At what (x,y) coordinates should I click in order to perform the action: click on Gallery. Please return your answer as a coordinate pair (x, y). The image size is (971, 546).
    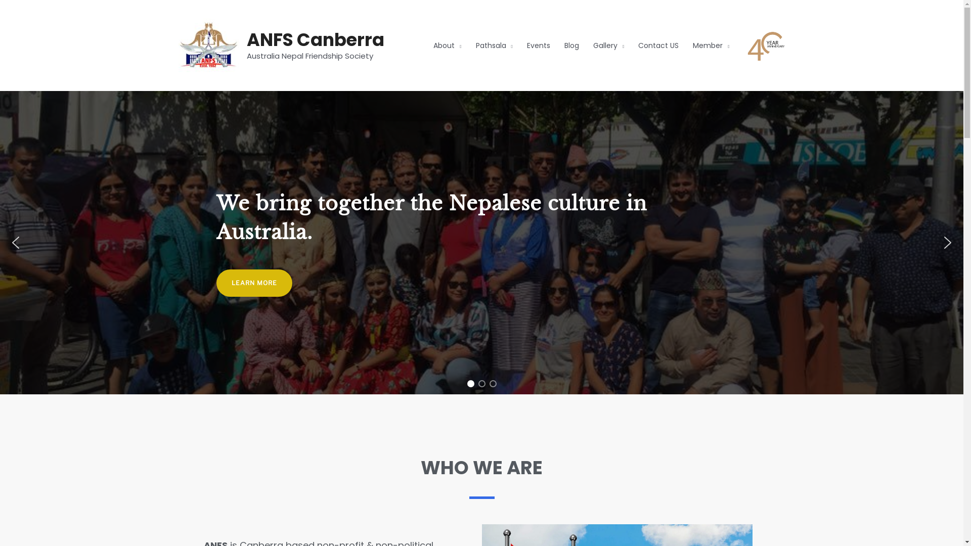
    Looking at the image, I should click on (609, 45).